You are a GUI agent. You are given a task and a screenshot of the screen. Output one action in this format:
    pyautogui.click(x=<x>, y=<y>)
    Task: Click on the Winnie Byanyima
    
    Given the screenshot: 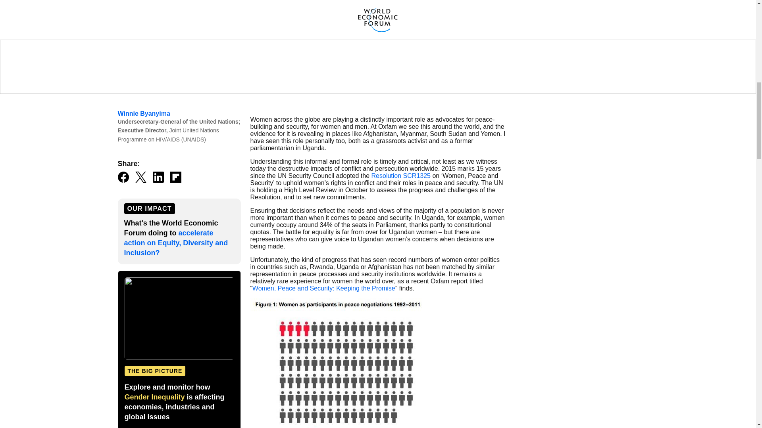 What is the action you would take?
    pyautogui.click(x=144, y=113)
    